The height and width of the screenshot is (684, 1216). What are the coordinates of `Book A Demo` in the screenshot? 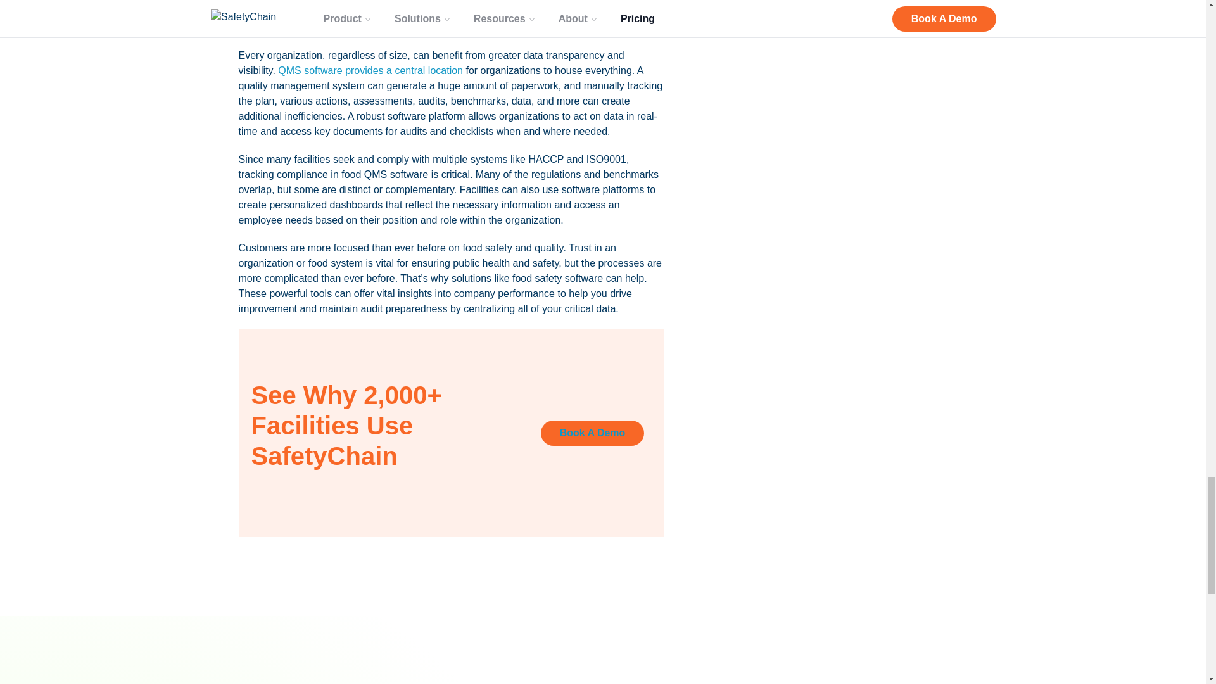 It's located at (593, 433).